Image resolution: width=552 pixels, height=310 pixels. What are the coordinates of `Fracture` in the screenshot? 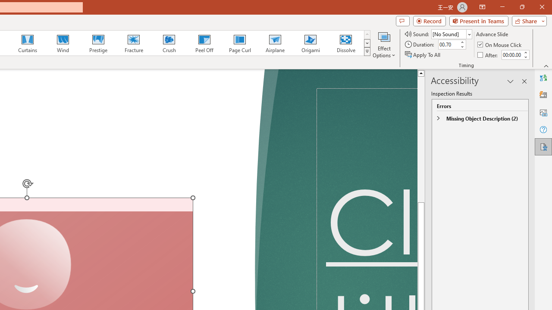 It's located at (133, 43).